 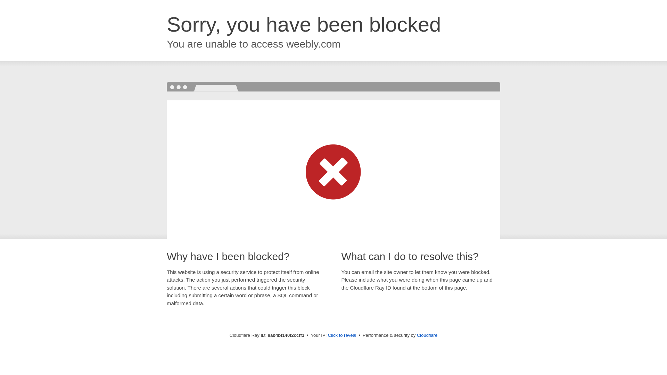 What do you see at coordinates (342, 335) in the screenshot?
I see `Click to reveal` at bounding box center [342, 335].